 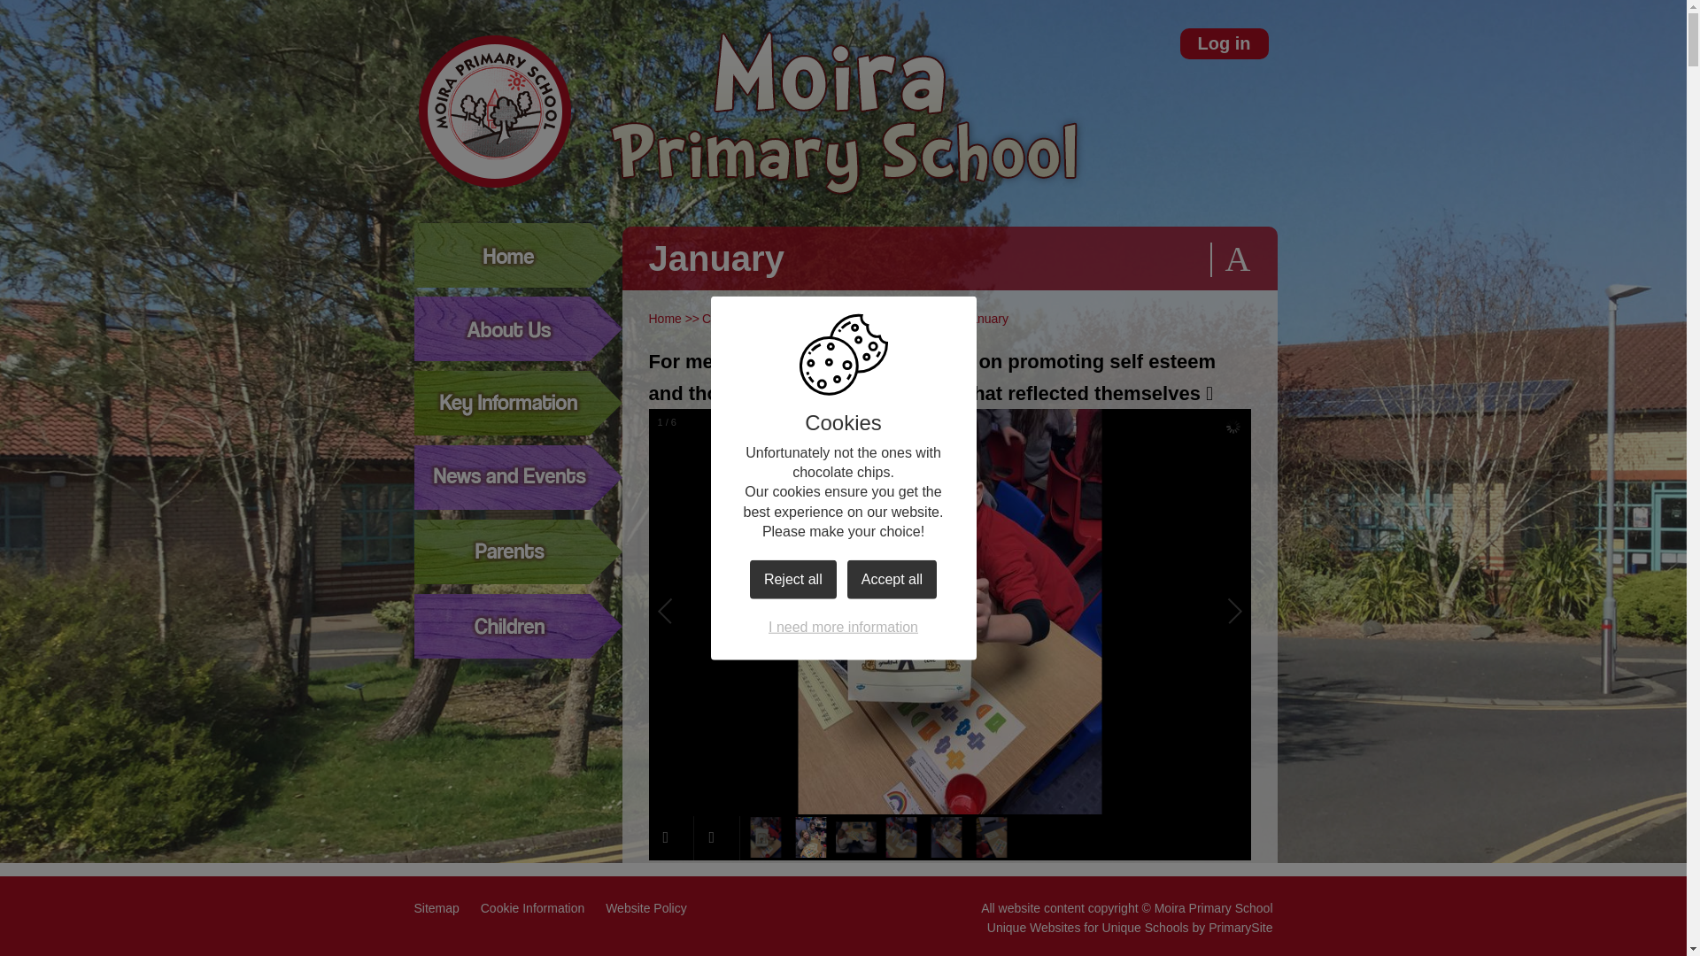 What do you see at coordinates (494, 111) in the screenshot?
I see `Home Page` at bounding box center [494, 111].